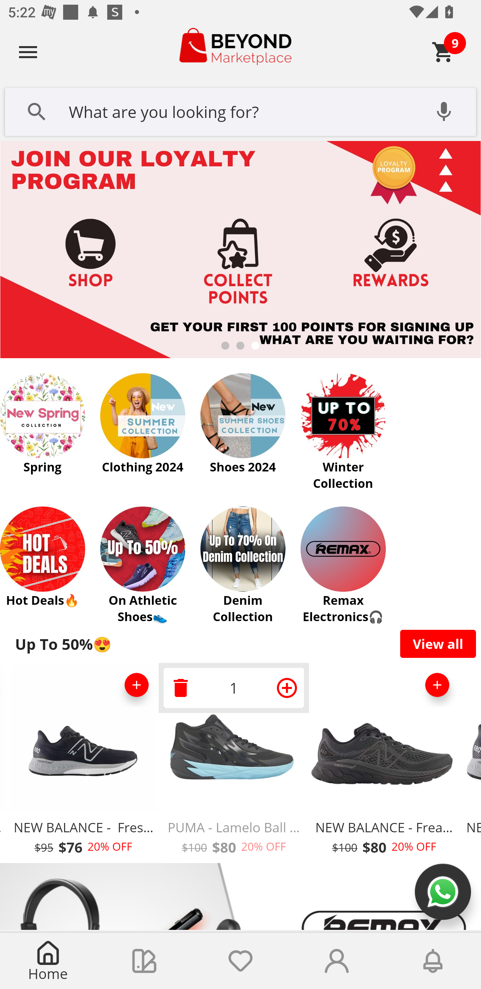 The width and height of the screenshot is (481, 989). Describe the element at coordinates (28, 52) in the screenshot. I see `Navigate up` at that location.